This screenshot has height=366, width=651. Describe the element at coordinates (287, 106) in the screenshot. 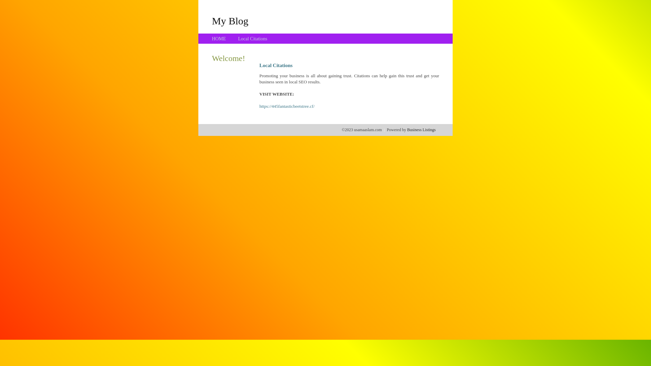

I see `https://445fantasticbeetstree.cf/` at that location.